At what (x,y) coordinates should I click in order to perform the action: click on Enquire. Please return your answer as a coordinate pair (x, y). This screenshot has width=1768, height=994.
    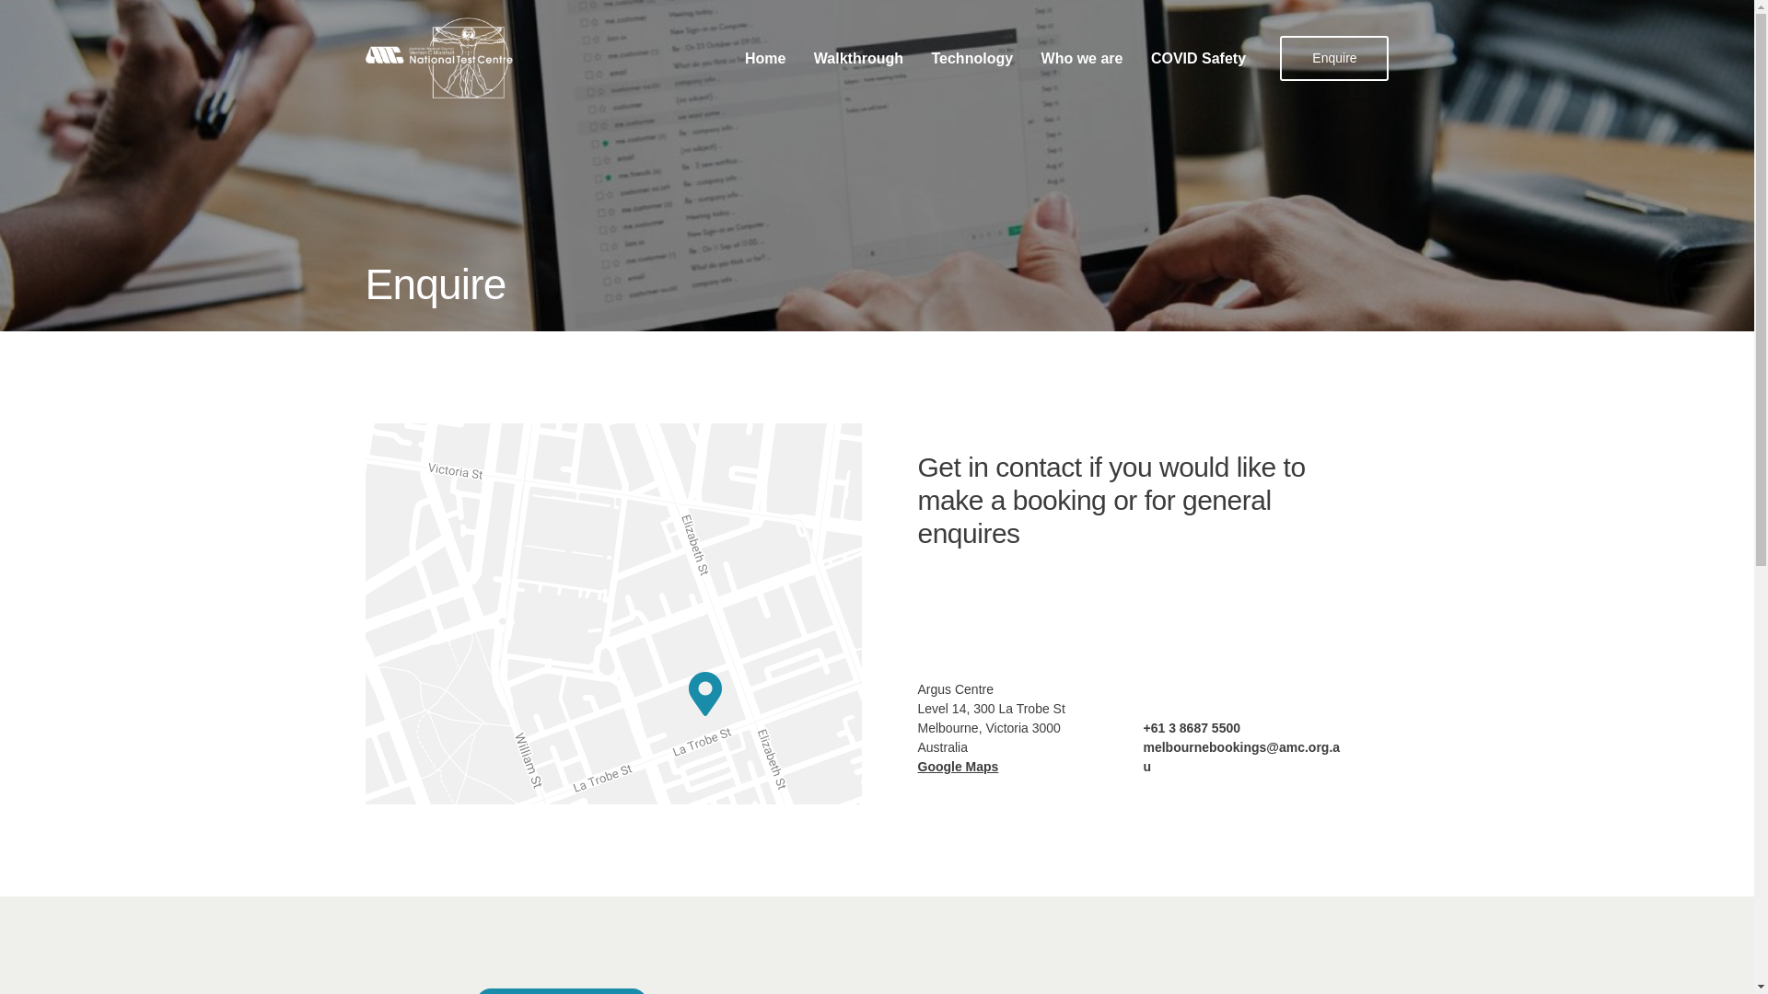
    Looking at the image, I should click on (1333, 57).